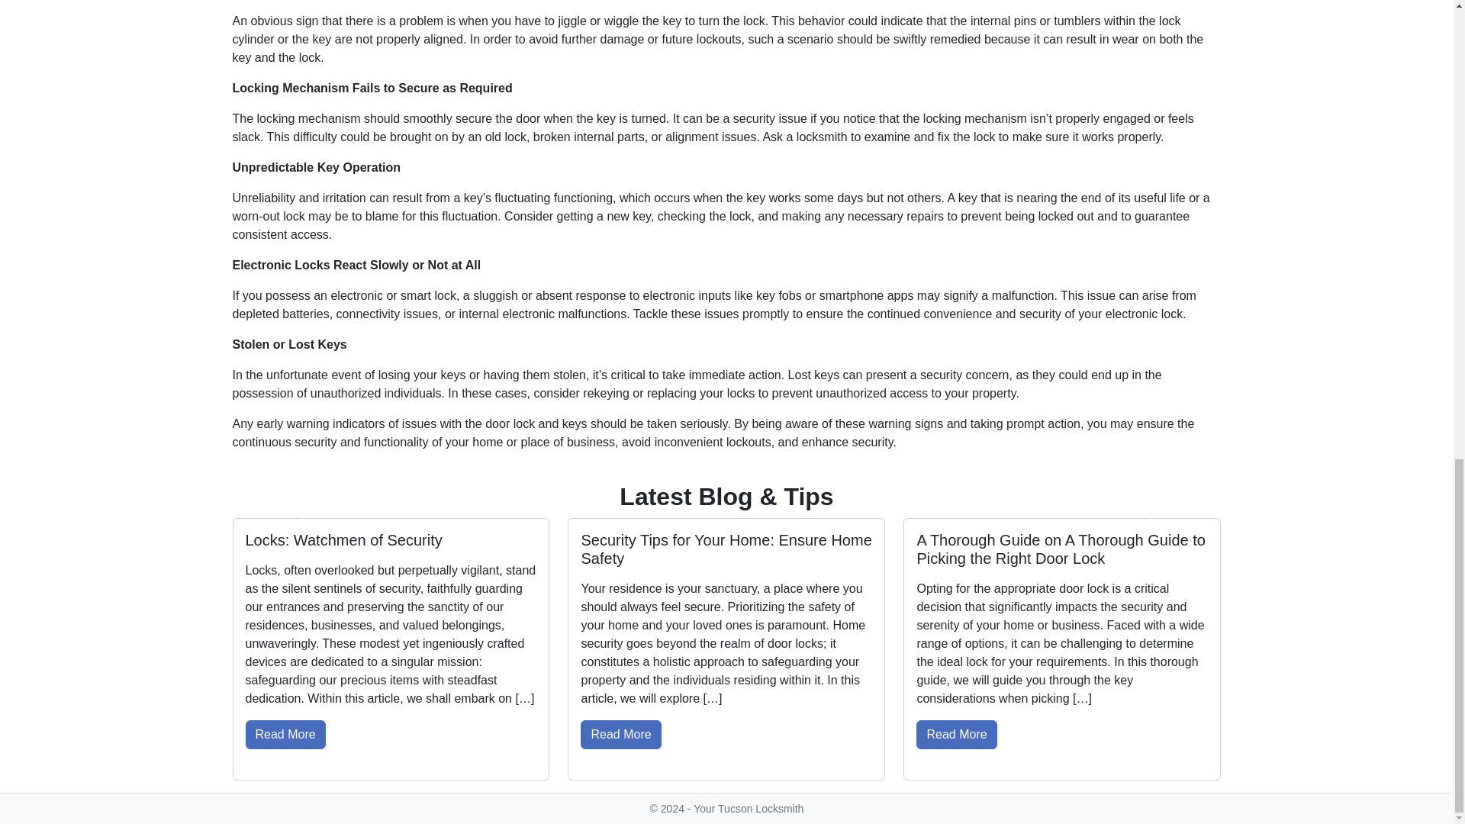  Describe the element at coordinates (956, 734) in the screenshot. I see `Read More` at that location.